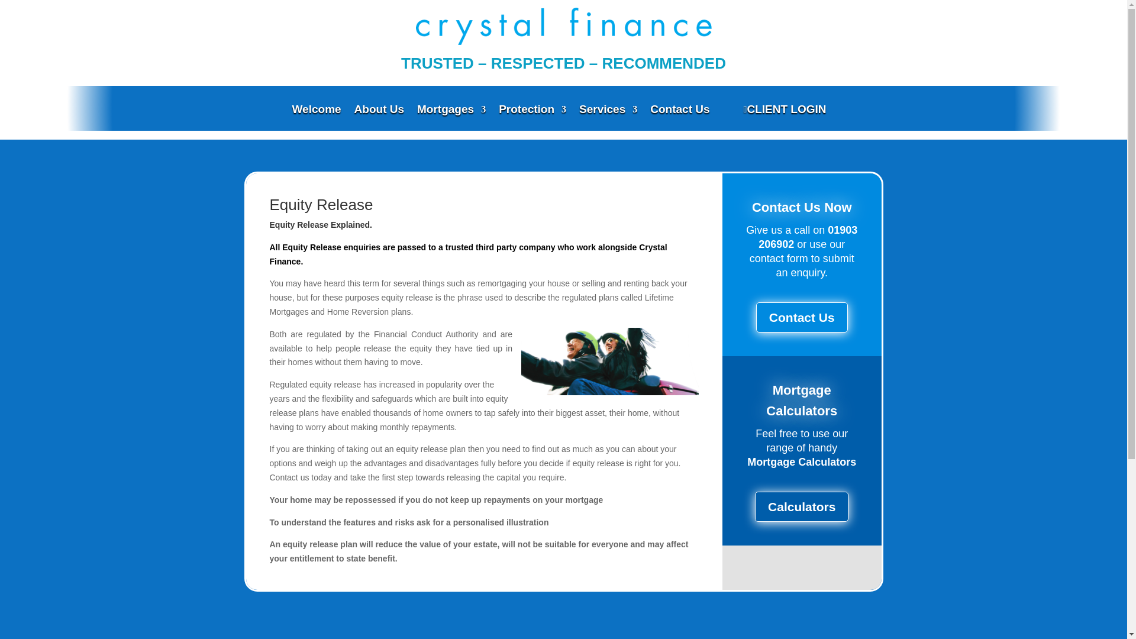 The height and width of the screenshot is (639, 1136). What do you see at coordinates (679, 118) in the screenshot?
I see `Contact Us` at bounding box center [679, 118].